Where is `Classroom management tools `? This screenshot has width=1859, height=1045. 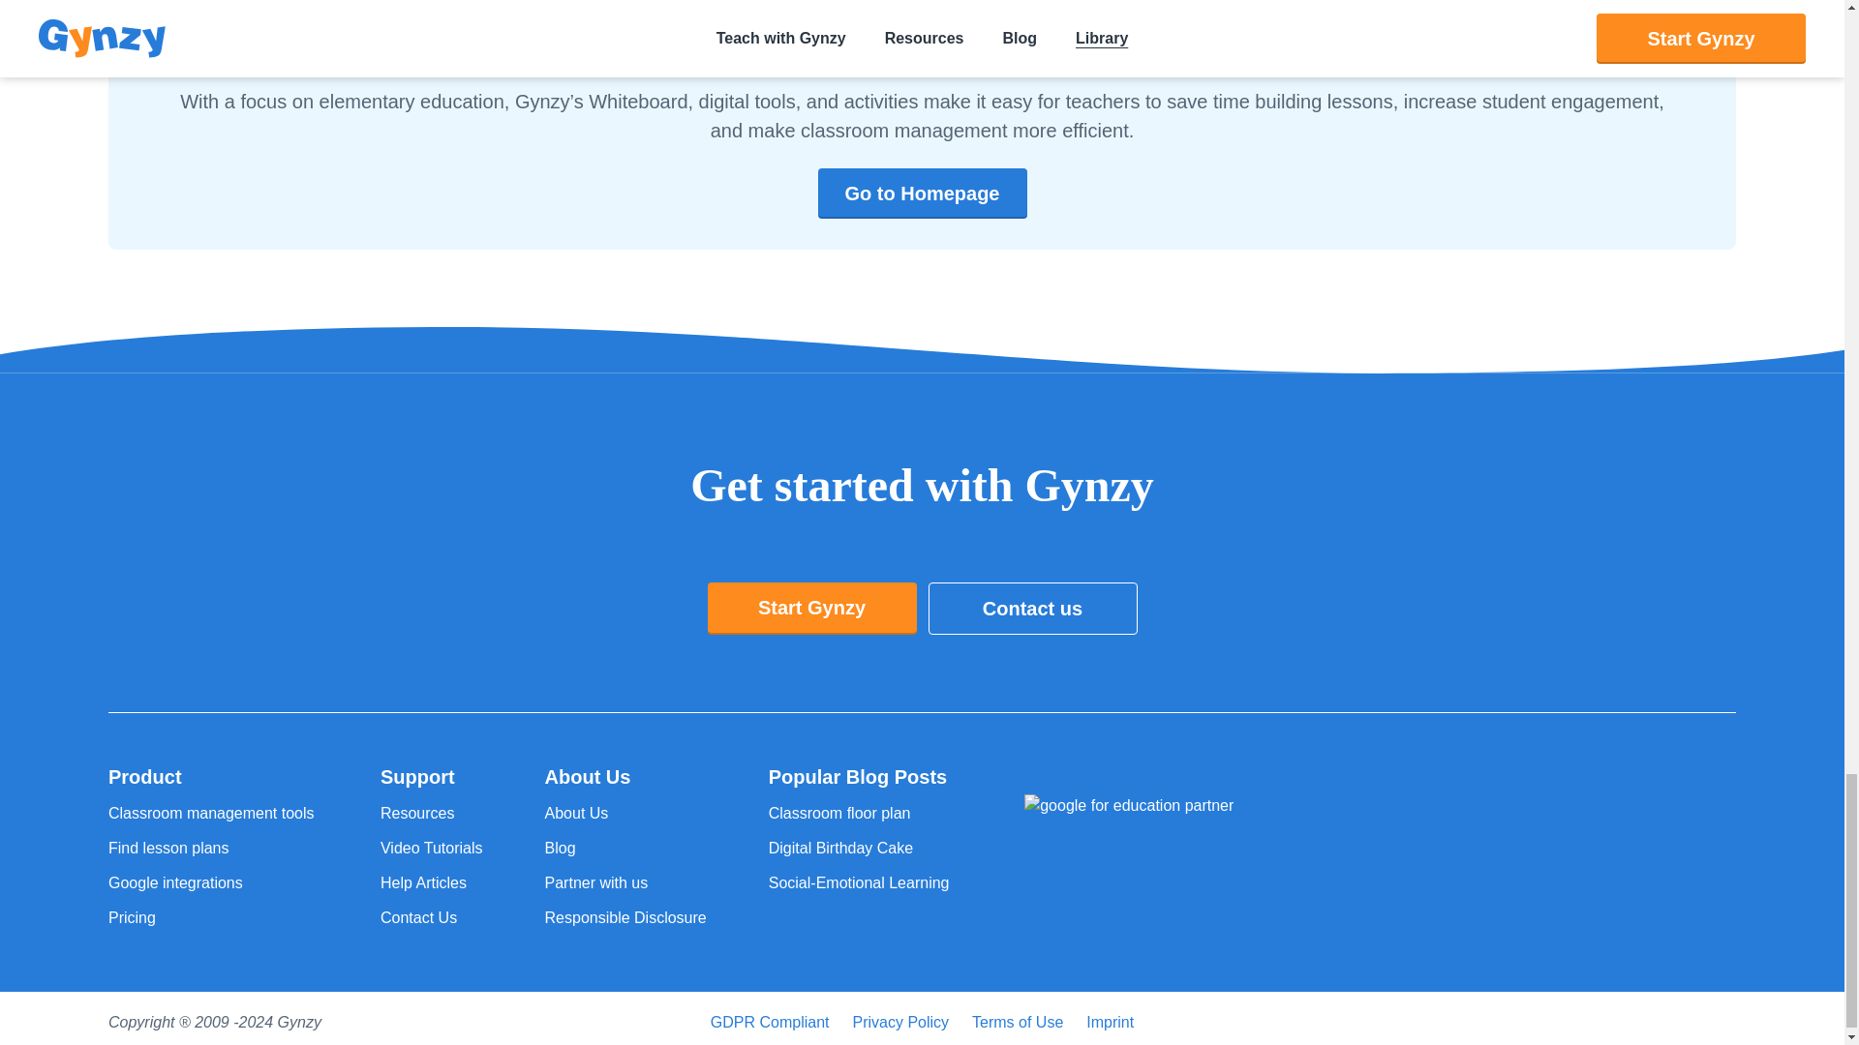
Classroom management tools  is located at coordinates (213, 814).